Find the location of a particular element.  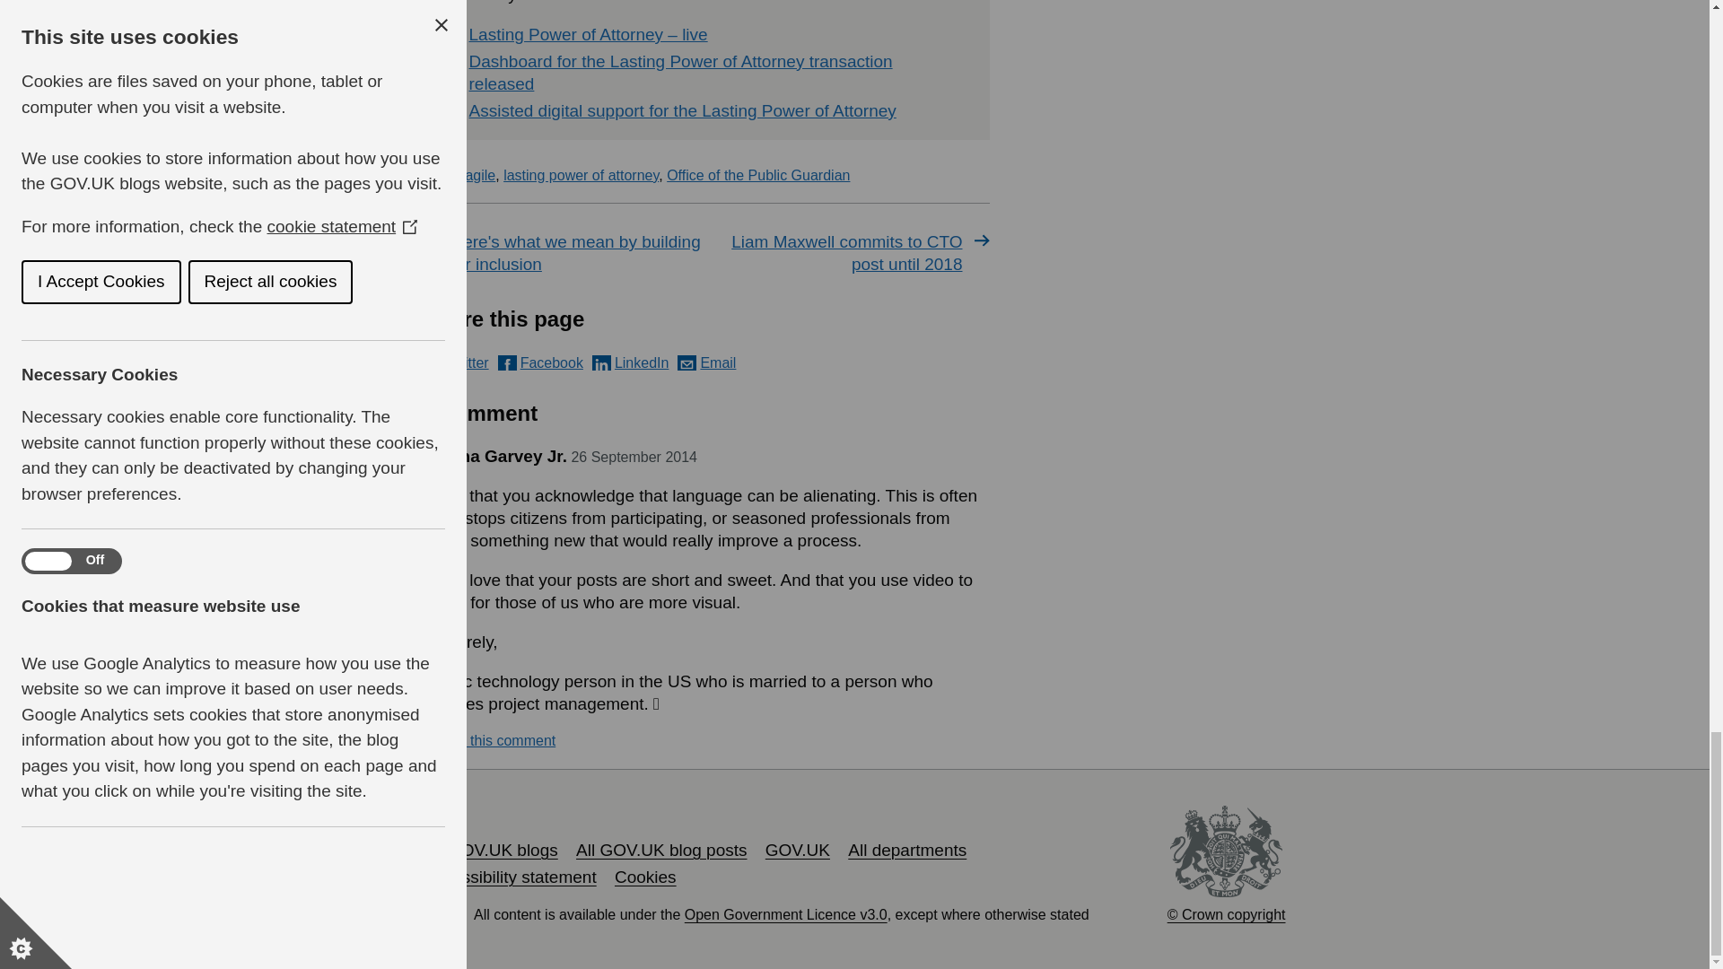

Twitter is located at coordinates (456, 362).